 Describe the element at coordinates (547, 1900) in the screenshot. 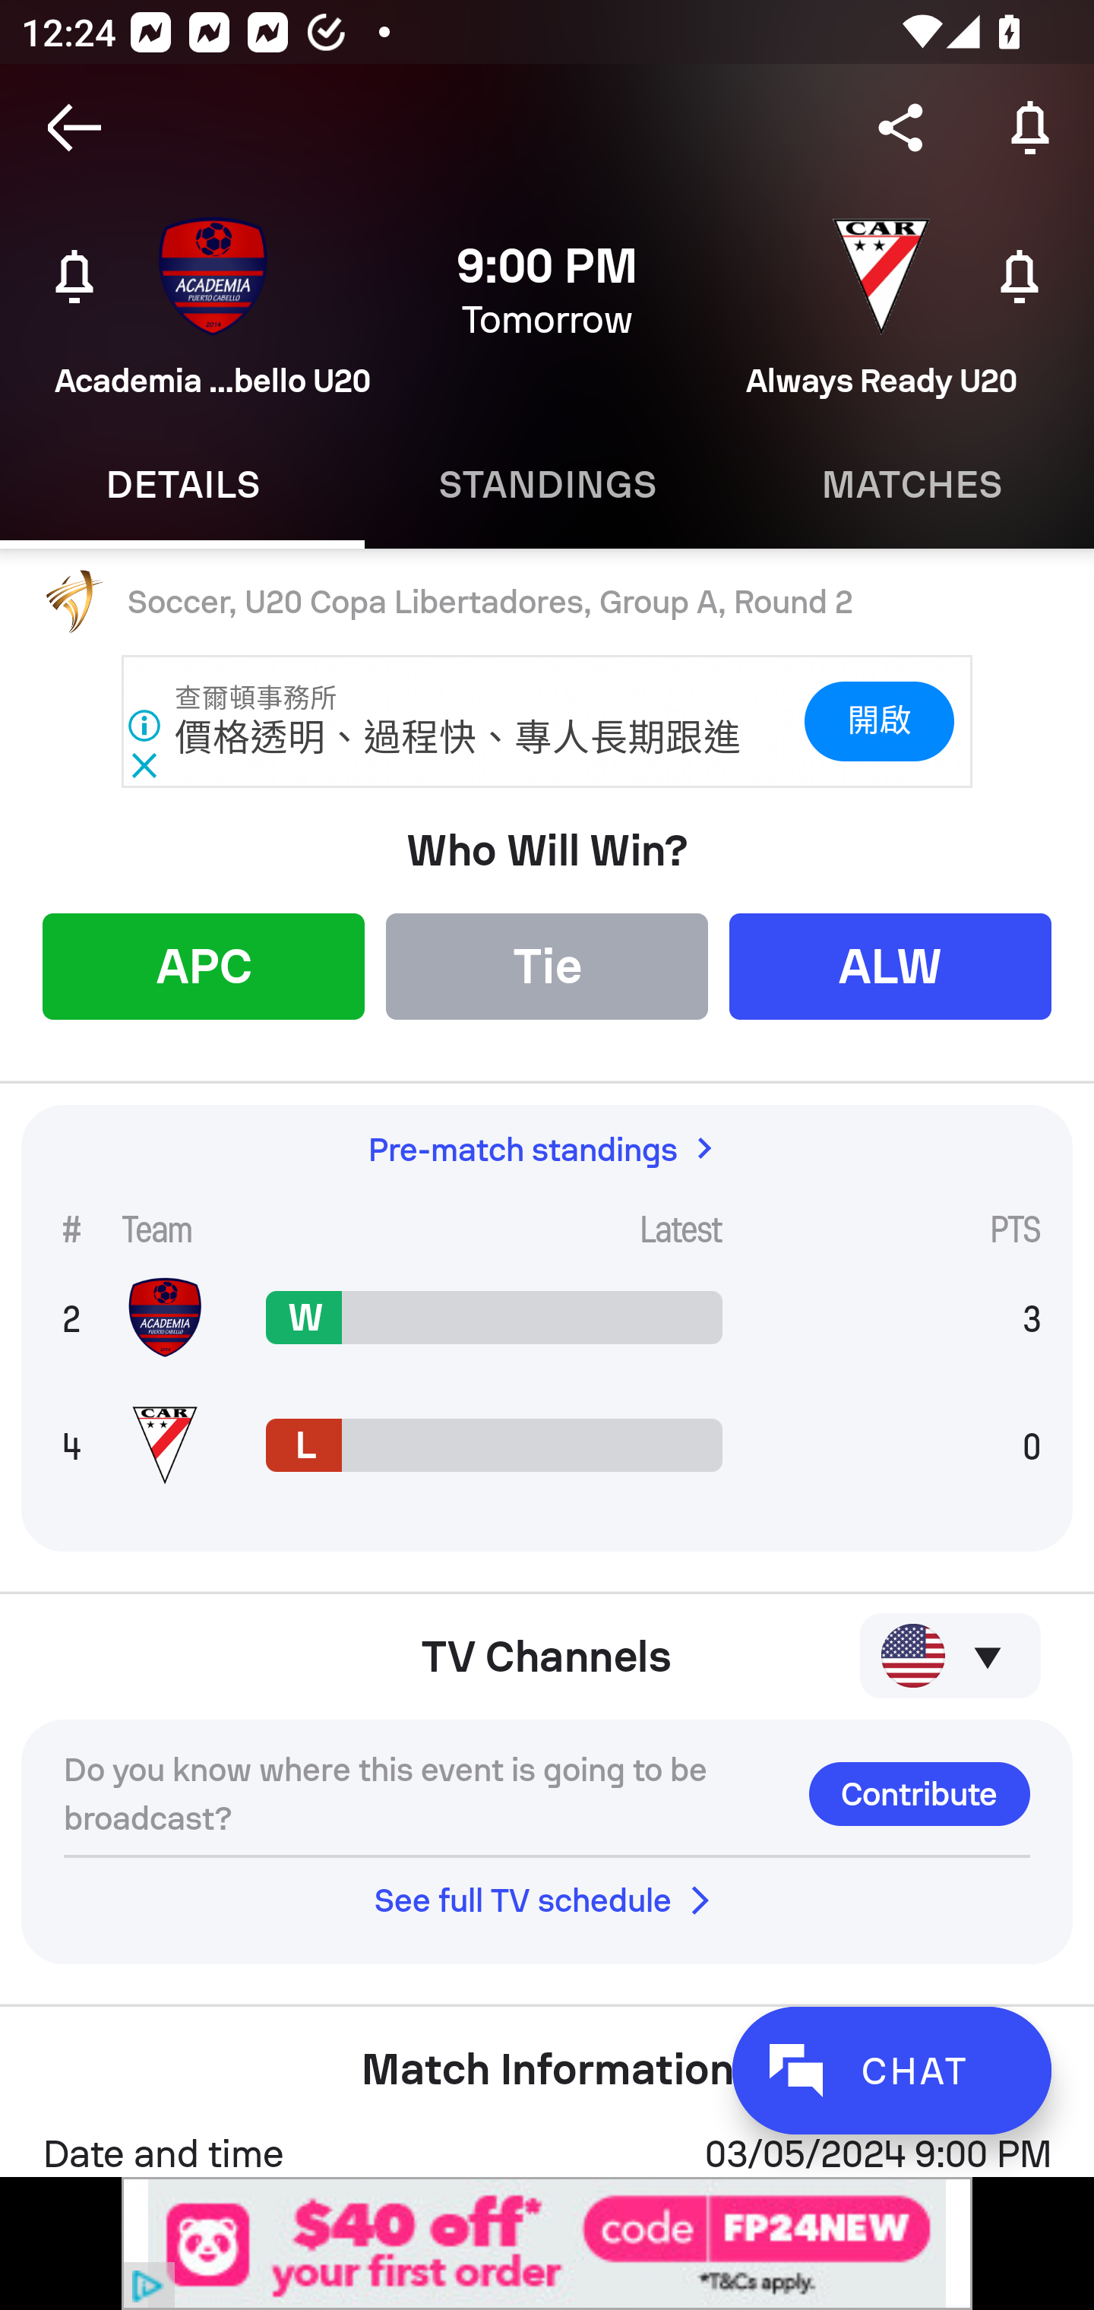

I see `See full TV schedule` at that location.